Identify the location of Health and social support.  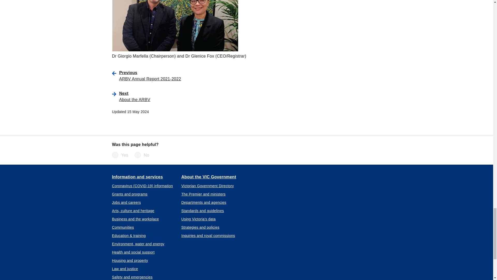
(133, 252).